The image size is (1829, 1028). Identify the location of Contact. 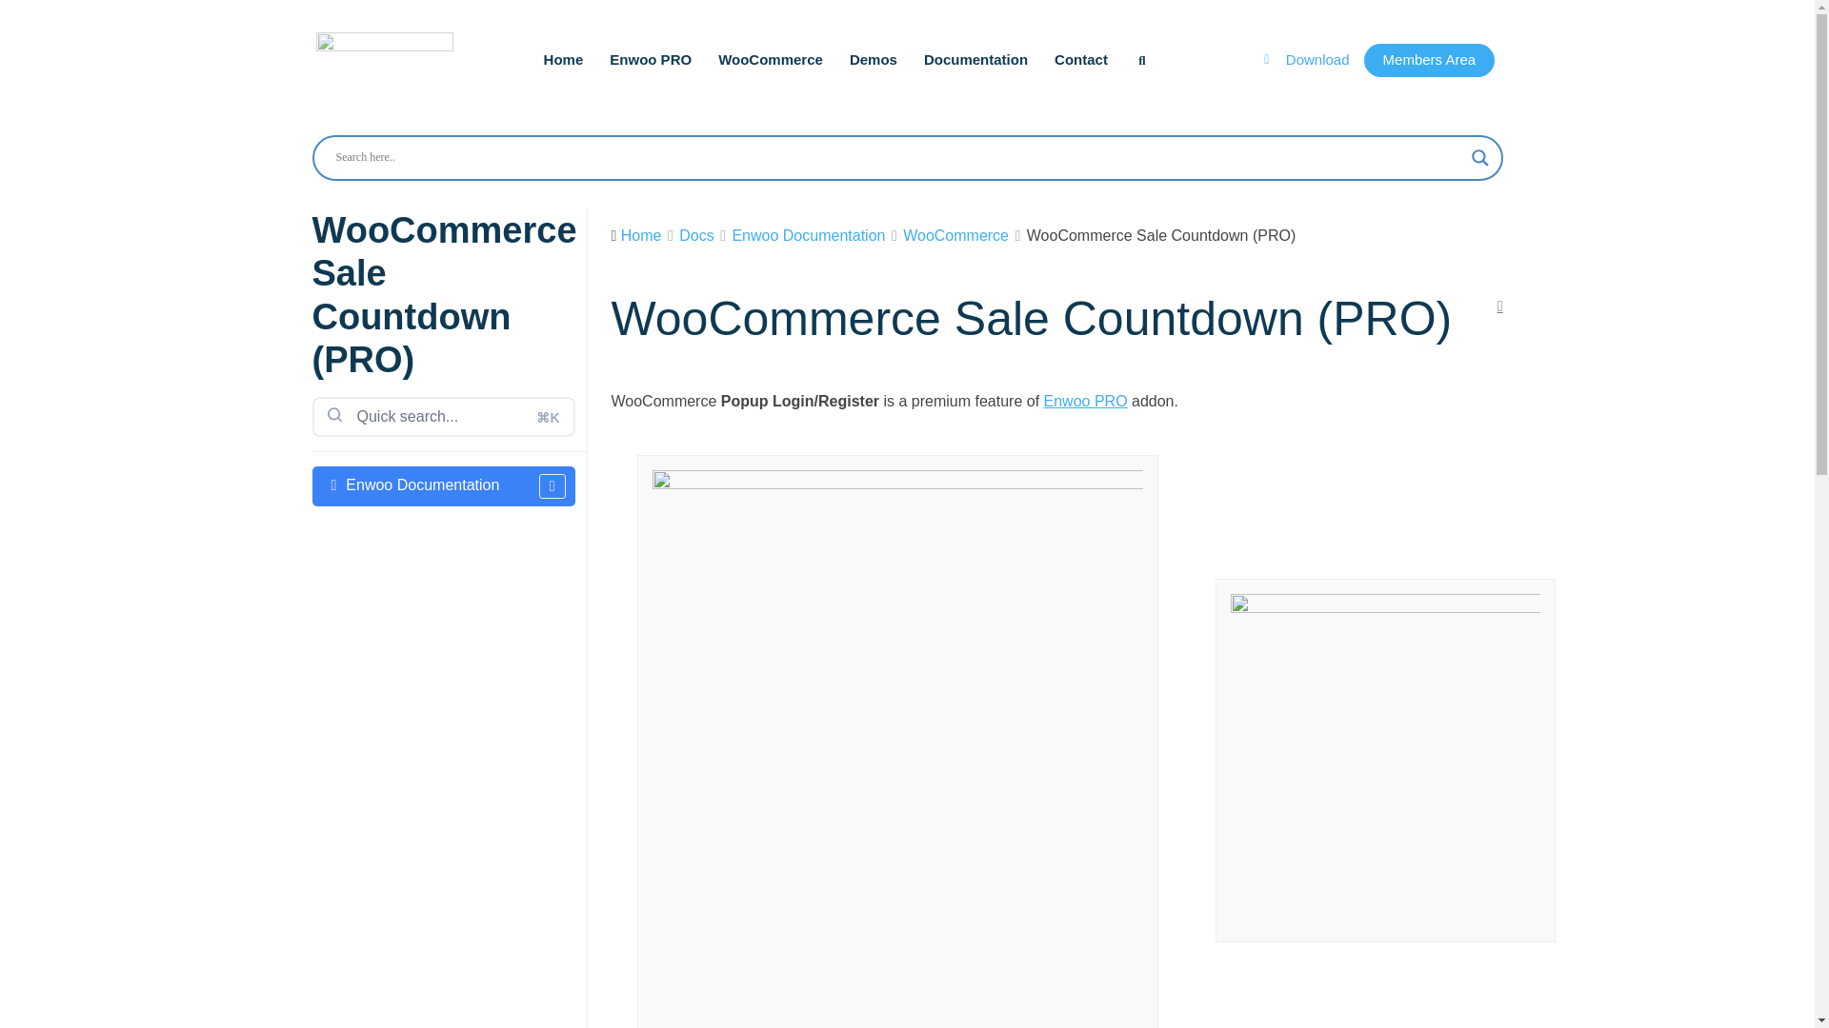
(1081, 59).